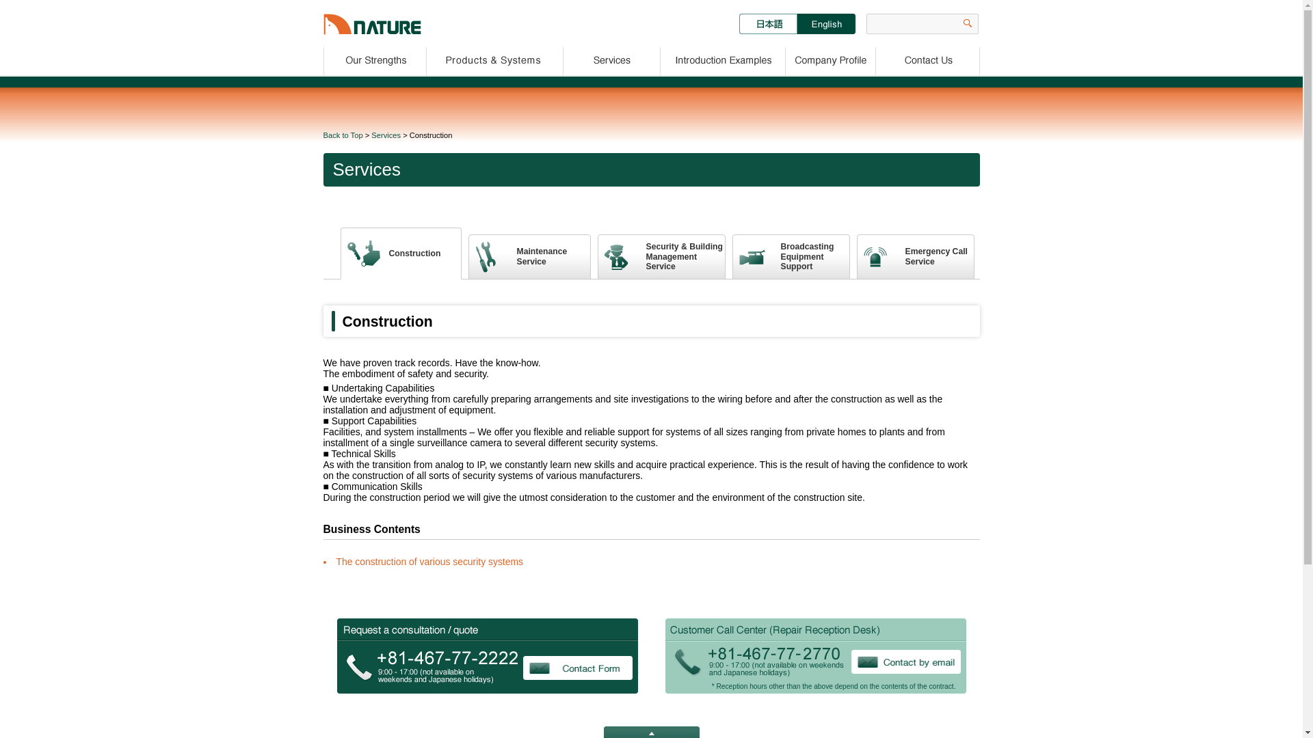 This screenshot has height=738, width=1313. Describe the element at coordinates (928, 59) in the screenshot. I see `Introduction Examples` at that location.